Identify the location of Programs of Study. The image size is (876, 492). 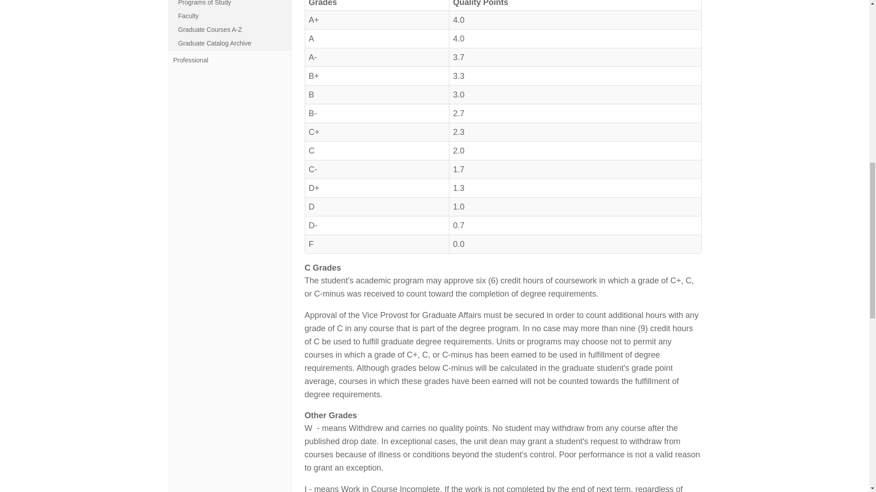
(233, 5).